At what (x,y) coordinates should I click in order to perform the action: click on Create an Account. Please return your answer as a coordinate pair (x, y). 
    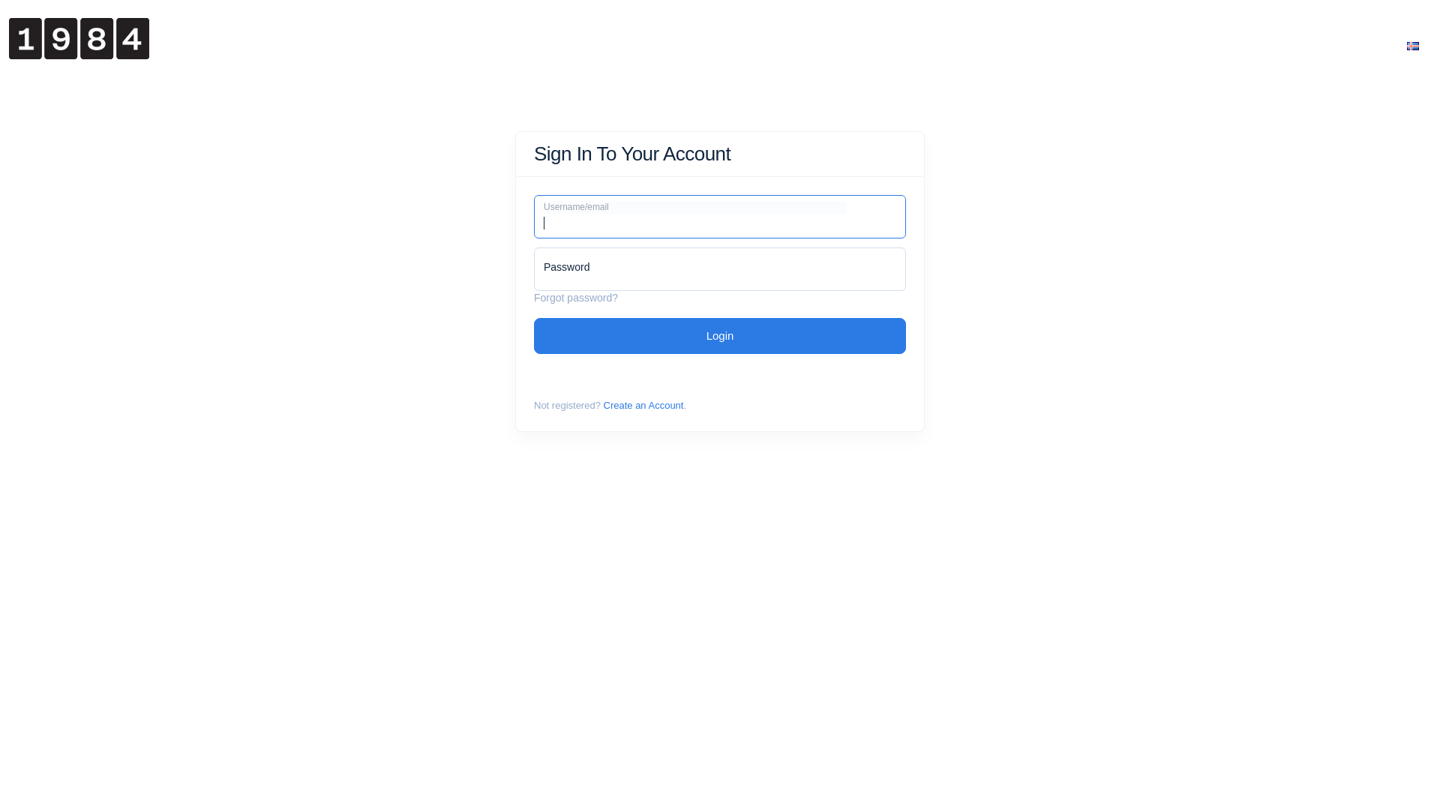
    Looking at the image, I should click on (643, 405).